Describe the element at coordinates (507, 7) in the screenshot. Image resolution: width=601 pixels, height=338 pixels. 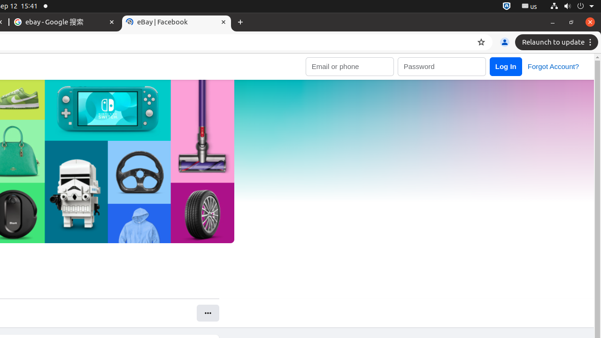
I see `:1.72/StatusNotifierItem` at that location.